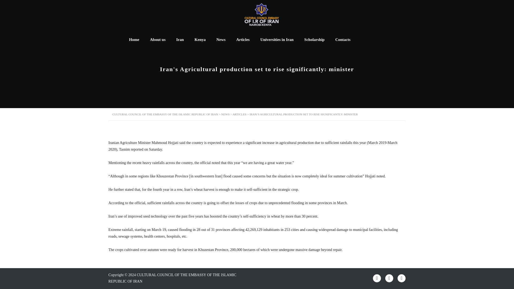  What do you see at coordinates (200, 40) in the screenshot?
I see `Kenya` at bounding box center [200, 40].